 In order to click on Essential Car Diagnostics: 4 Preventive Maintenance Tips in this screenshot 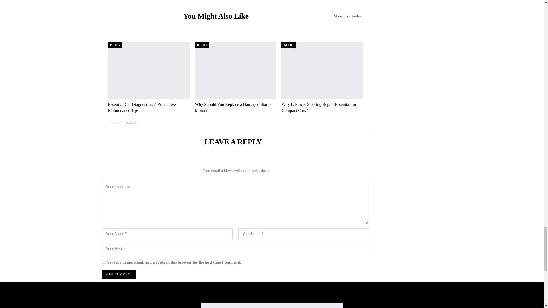, I will do `click(149, 70)`.